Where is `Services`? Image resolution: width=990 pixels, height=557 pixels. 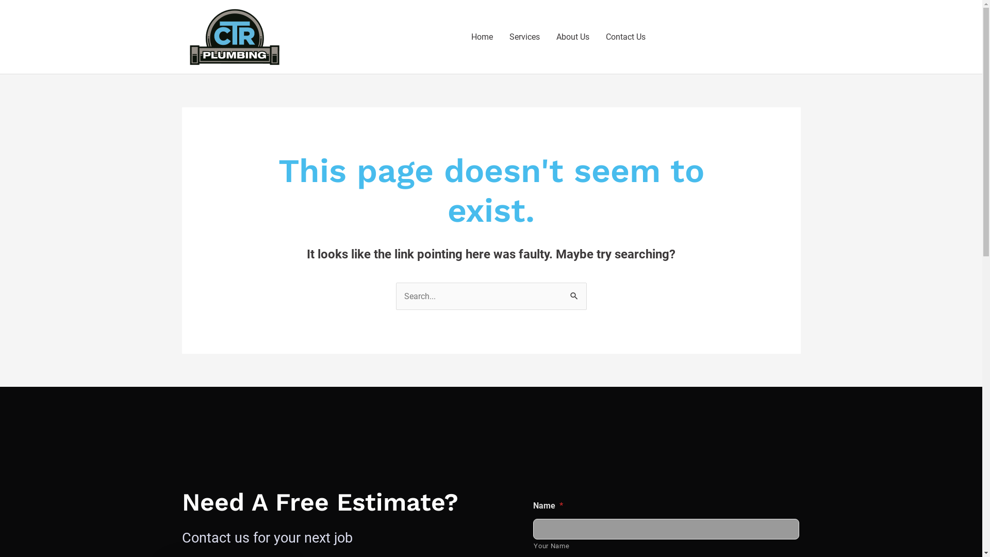
Services is located at coordinates (525, 37).